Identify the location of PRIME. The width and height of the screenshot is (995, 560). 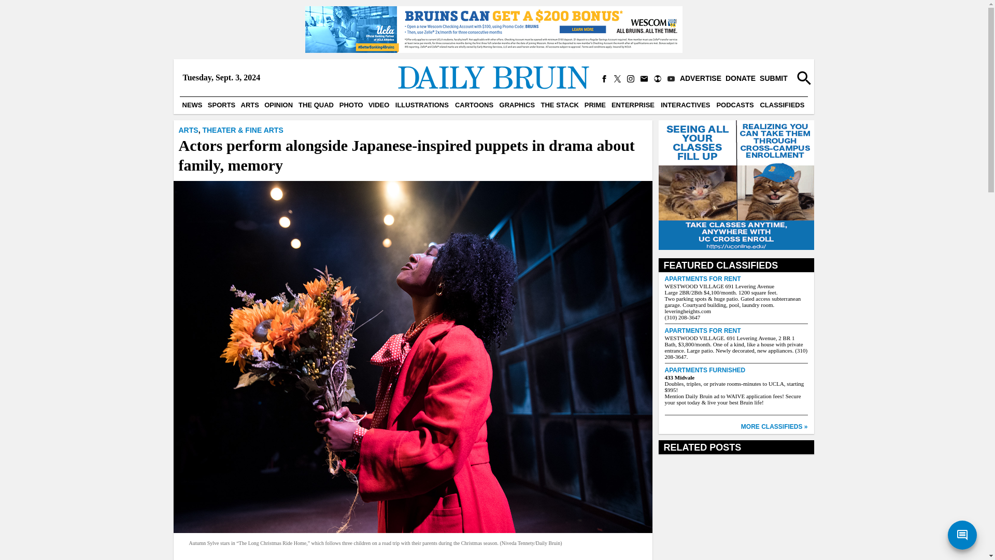
(595, 105).